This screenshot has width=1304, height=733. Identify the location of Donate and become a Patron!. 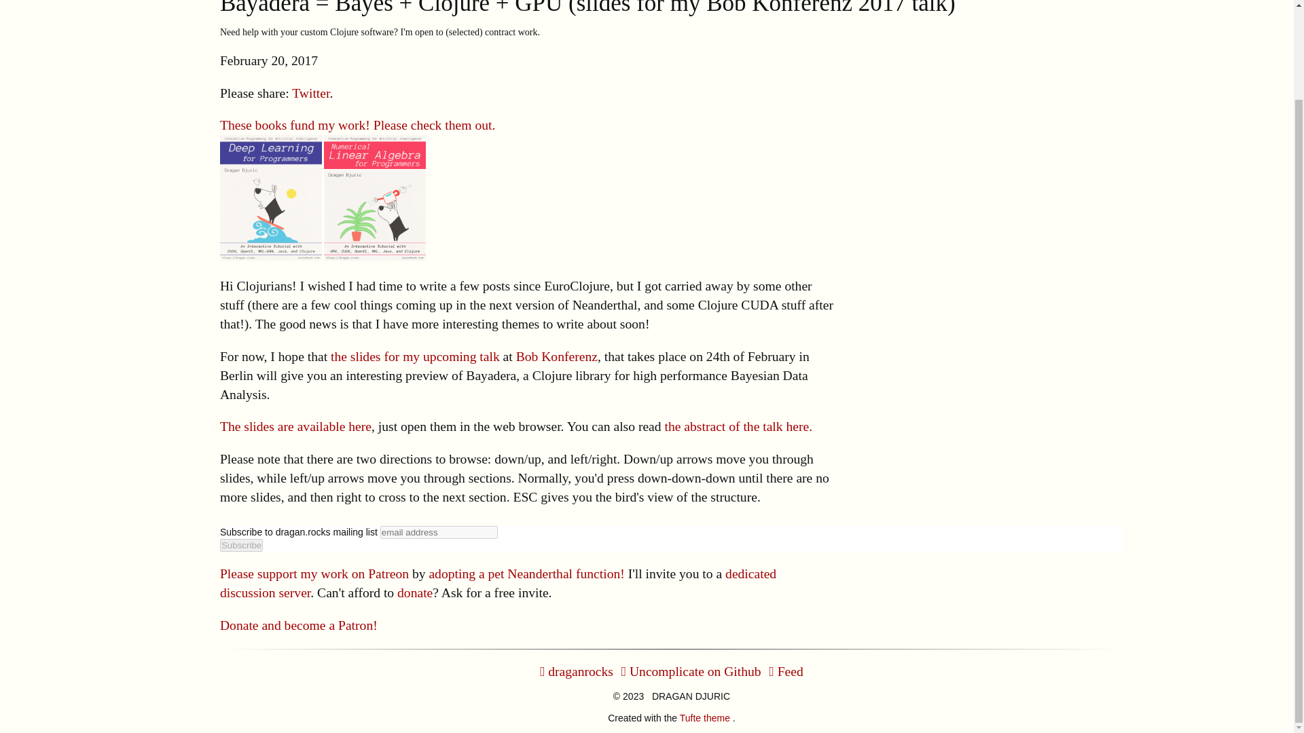
(299, 626).